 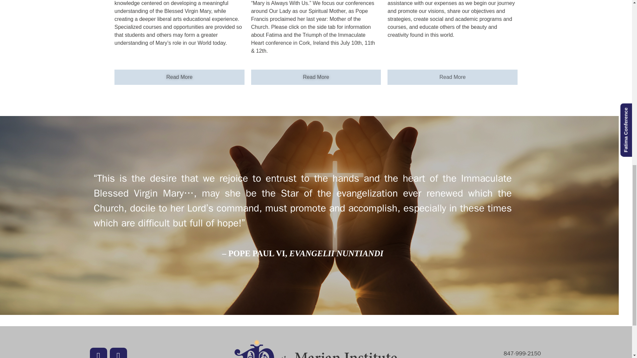 What do you see at coordinates (615, 315) in the screenshot?
I see `Scroll back to top` at bounding box center [615, 315].